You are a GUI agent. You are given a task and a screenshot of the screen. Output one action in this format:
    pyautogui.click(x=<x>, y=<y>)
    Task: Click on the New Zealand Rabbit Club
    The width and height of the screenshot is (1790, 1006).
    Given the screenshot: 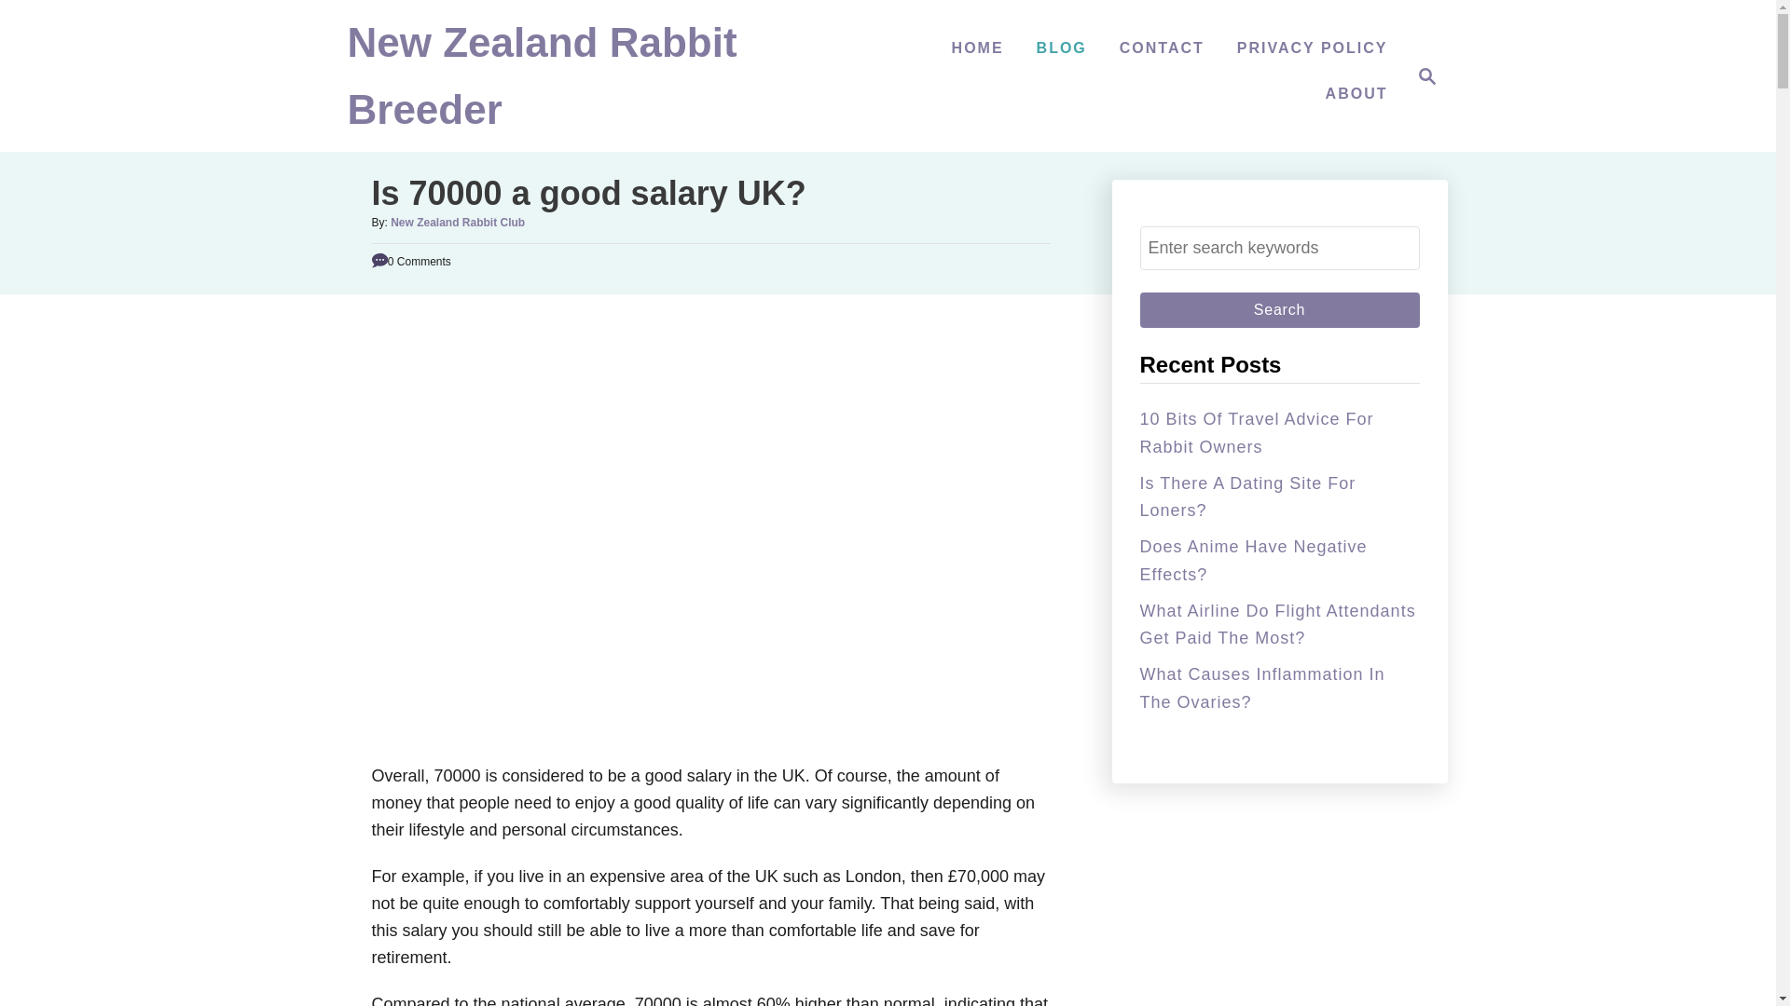 What is the action you would take?
    pyautogui.click(x=1246, y=496)
    